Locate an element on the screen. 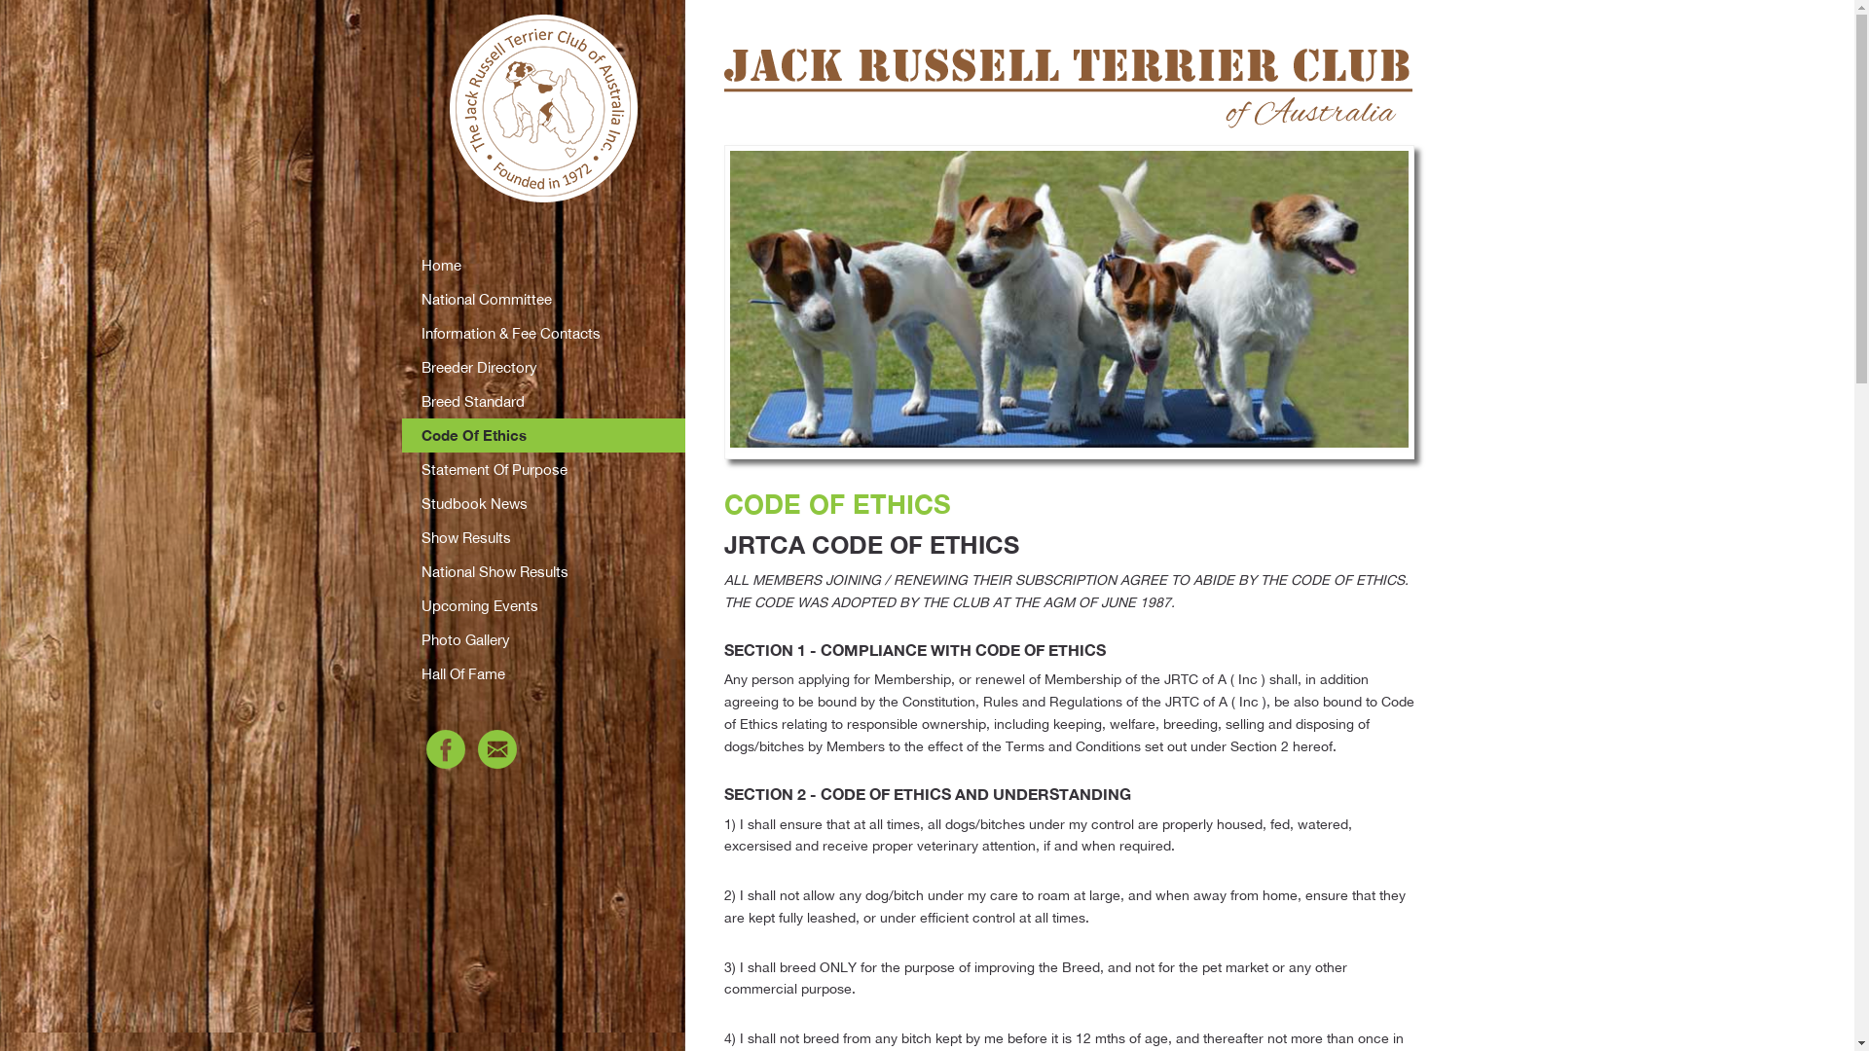 This screenshot has height=1051, width=1869. Studbook News is located at coordinates (543, 504).